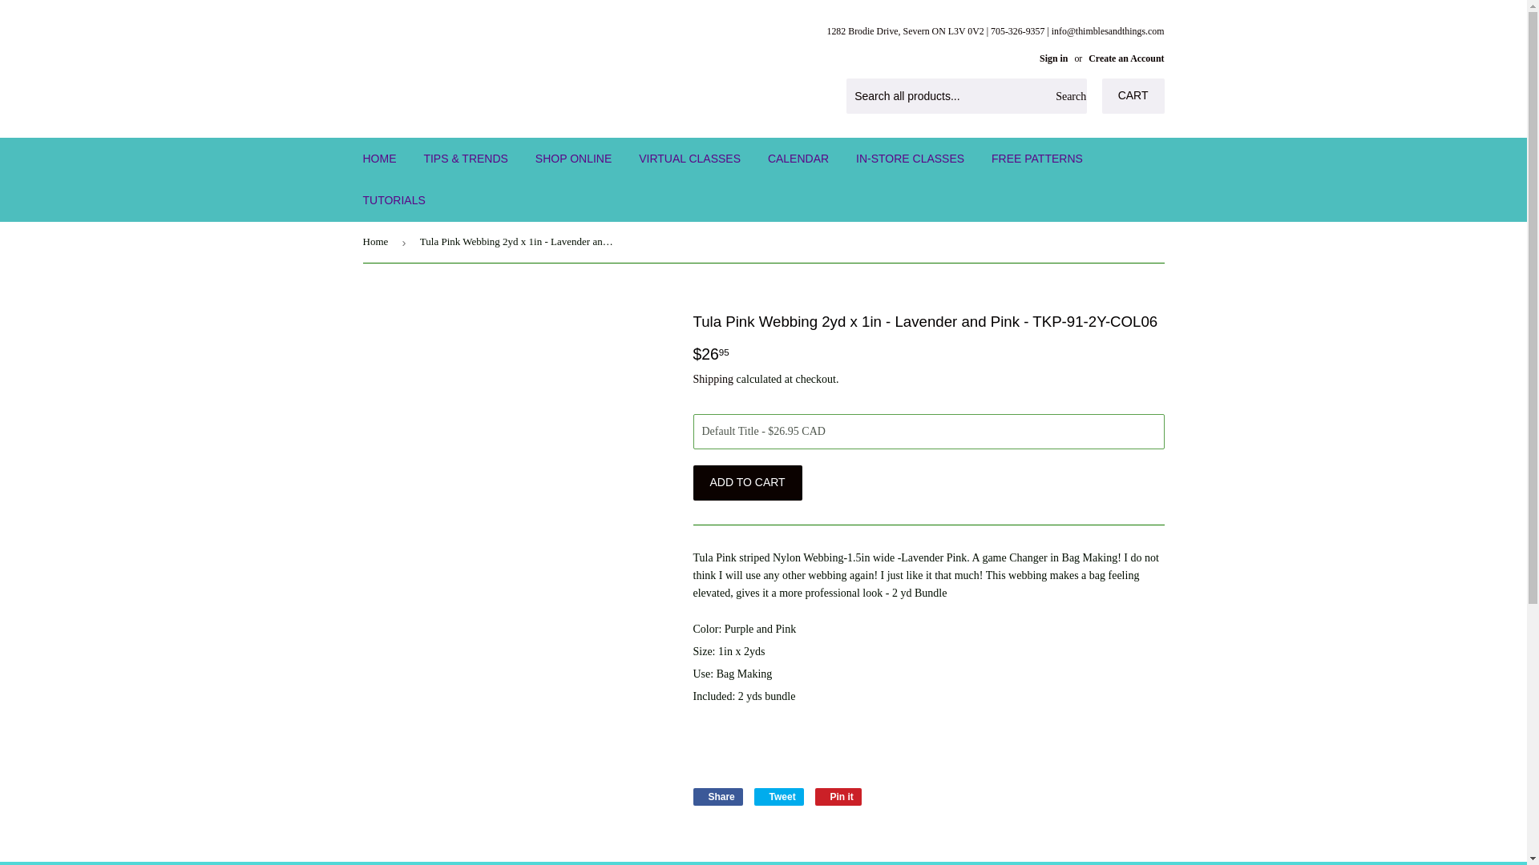  Describe the element at coordinates (1068, 96) in the screenshot. I see `Search` at that location.